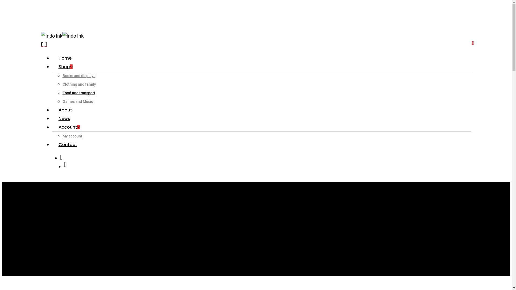 This screenshot has width=516, height=290. Describe the element at coordinates (78, 93) in the screenshot. I see `Food and transport` at that location.